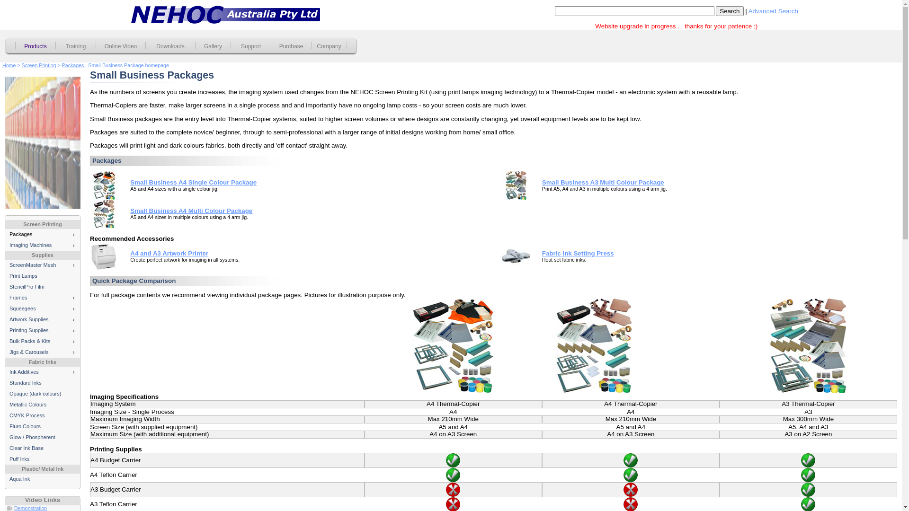 The height and width of the screenshot is (511, 909). I want to click on Standard Inks, so click(43, 383).